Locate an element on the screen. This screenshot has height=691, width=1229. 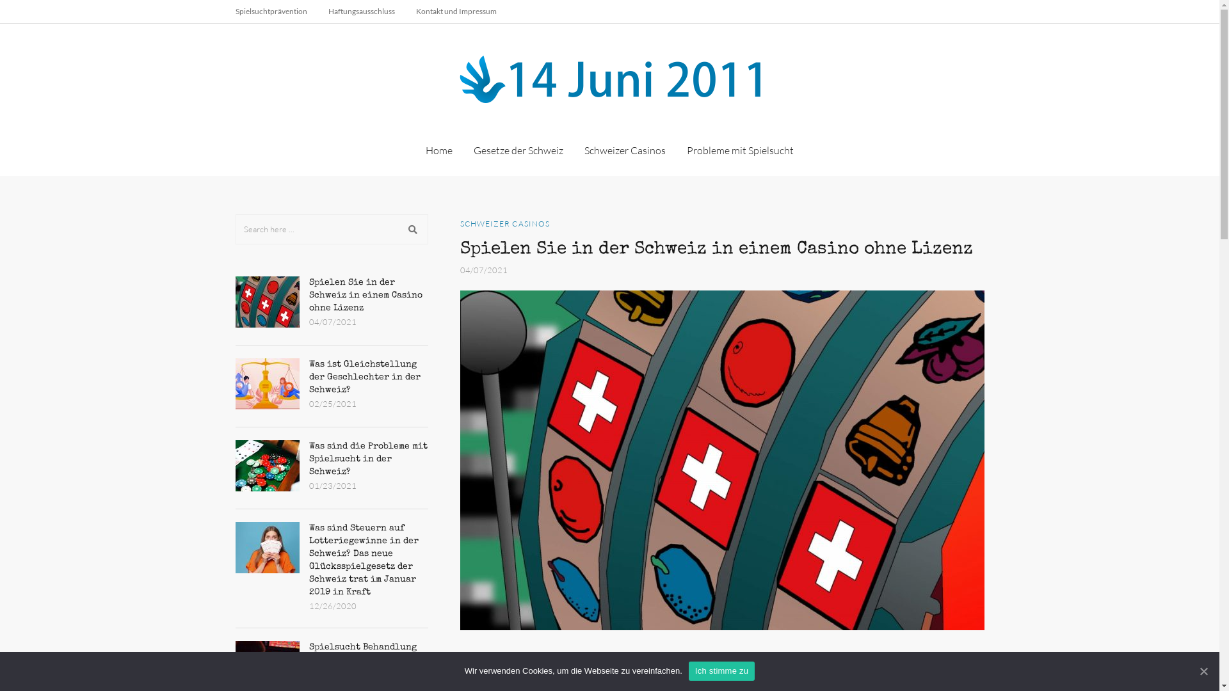
Schweizer Casinos is located at coordinates (625, 150).